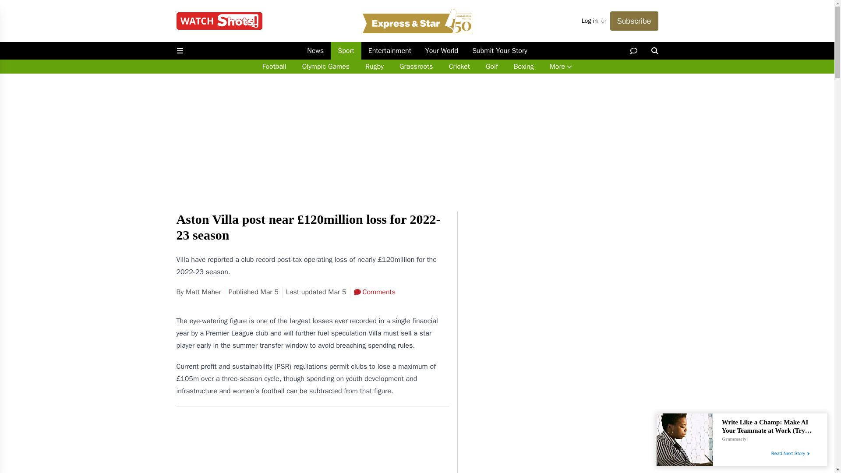 The width and height of the screenshot is (841, 473). I want to click on Football, so click(274, 67).